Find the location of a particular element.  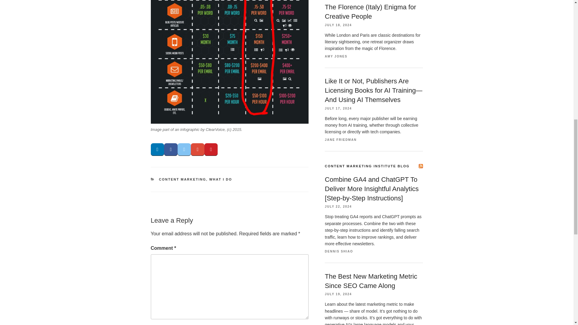

Linkedin is located at coordinates (157, 150).